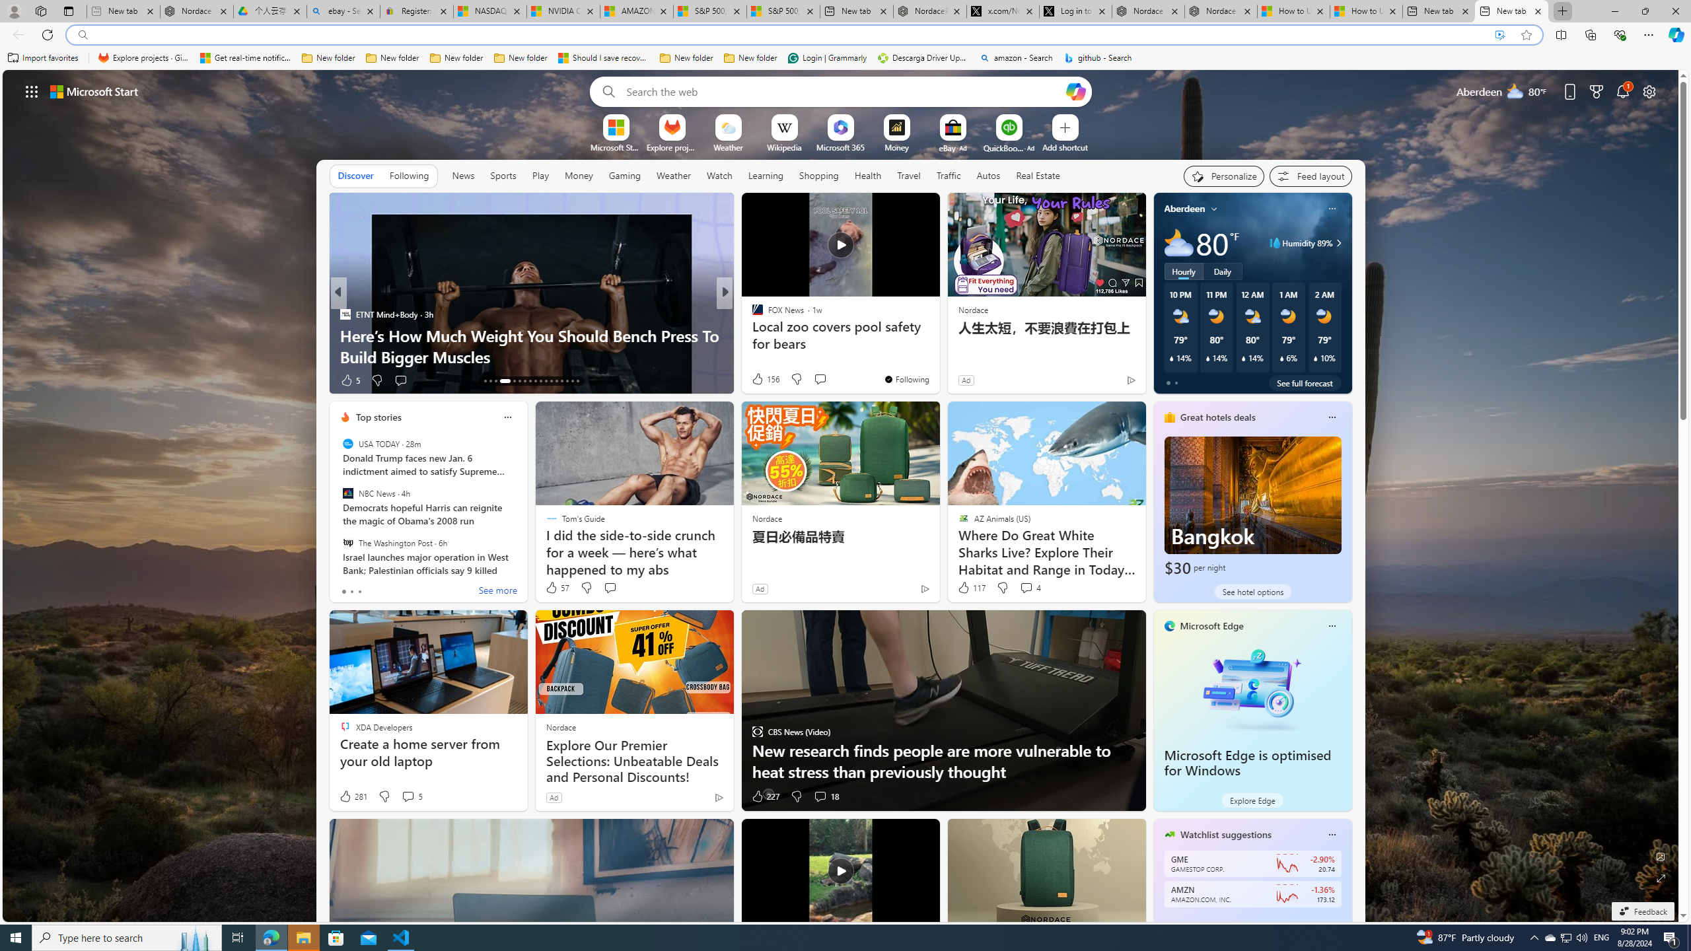  I want to click on AutomationID: tab-25, so click(556, 381).